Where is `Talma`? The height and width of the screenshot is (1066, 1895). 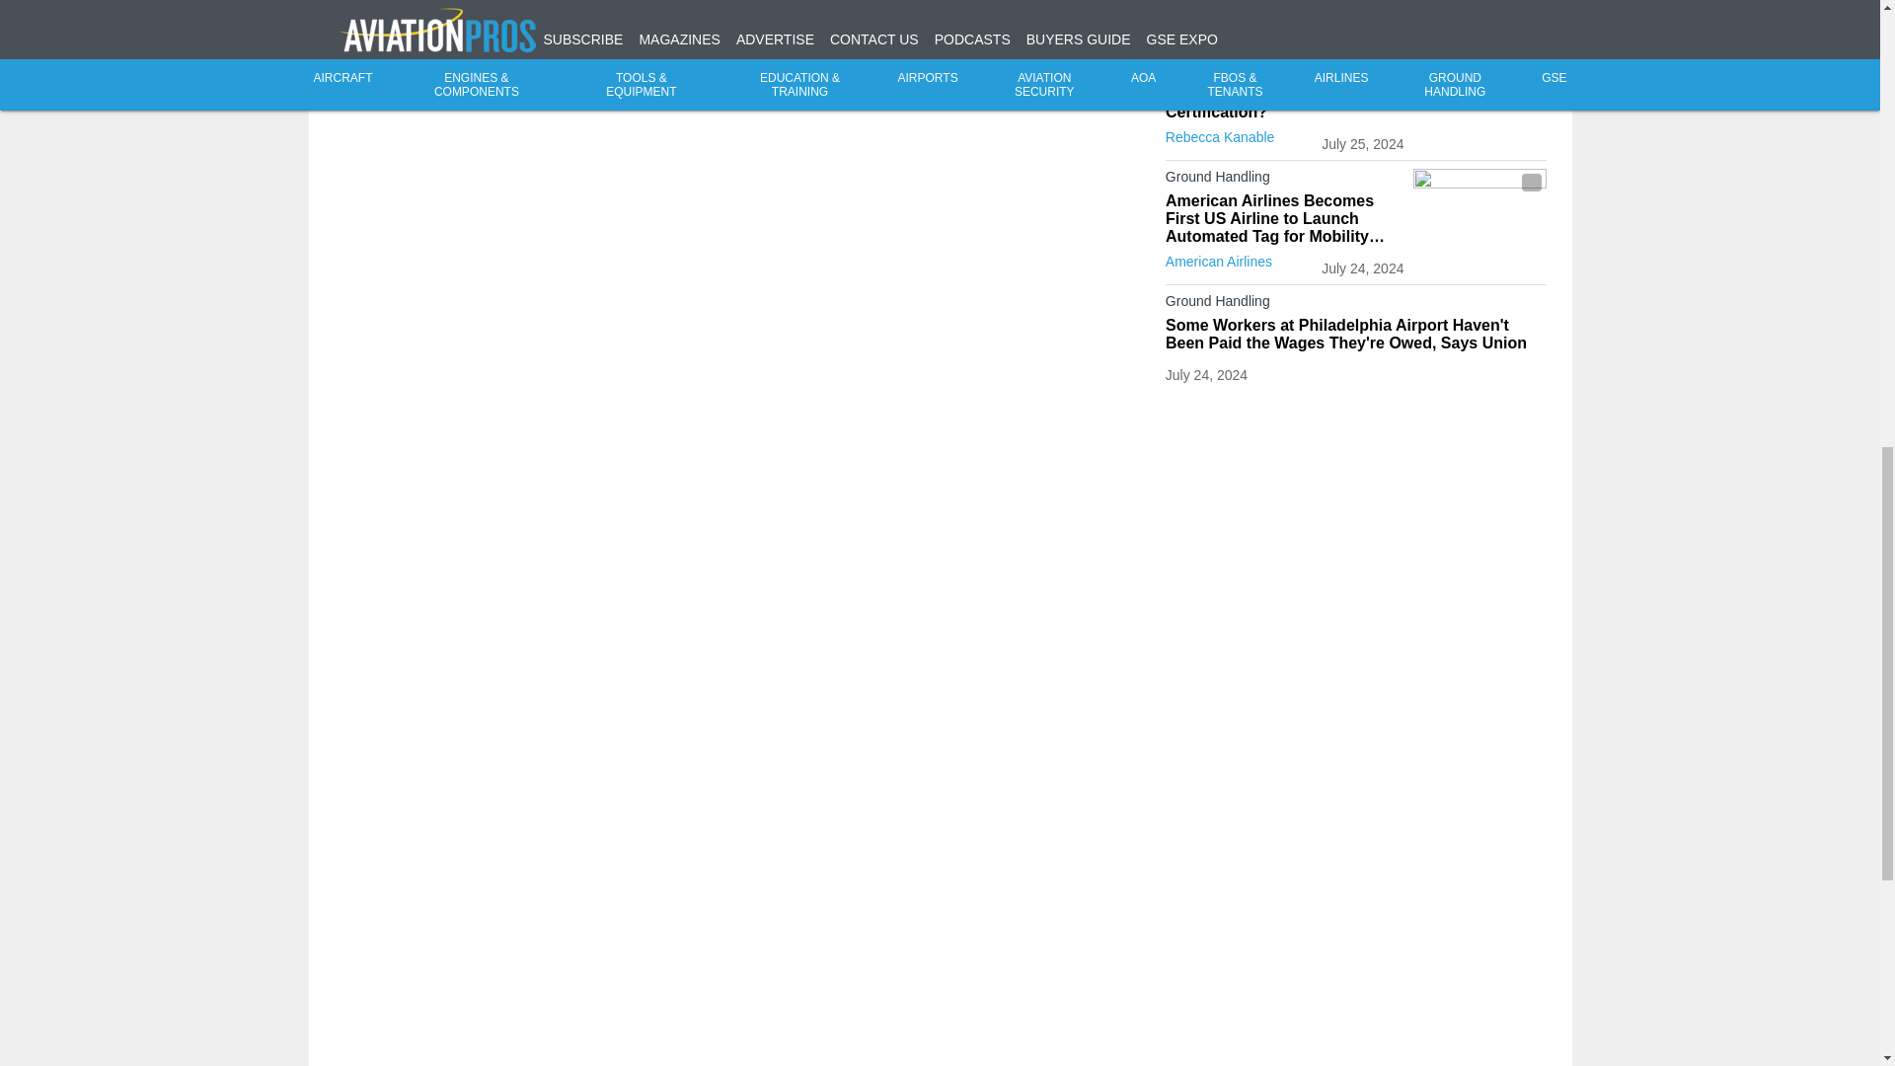 Talma is located at coordinates (1182, 30).